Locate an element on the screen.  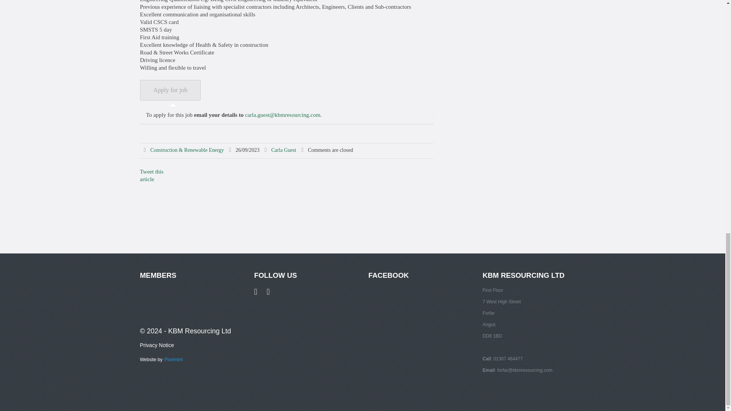
Carla Guest is located at coordinates (283, 150).